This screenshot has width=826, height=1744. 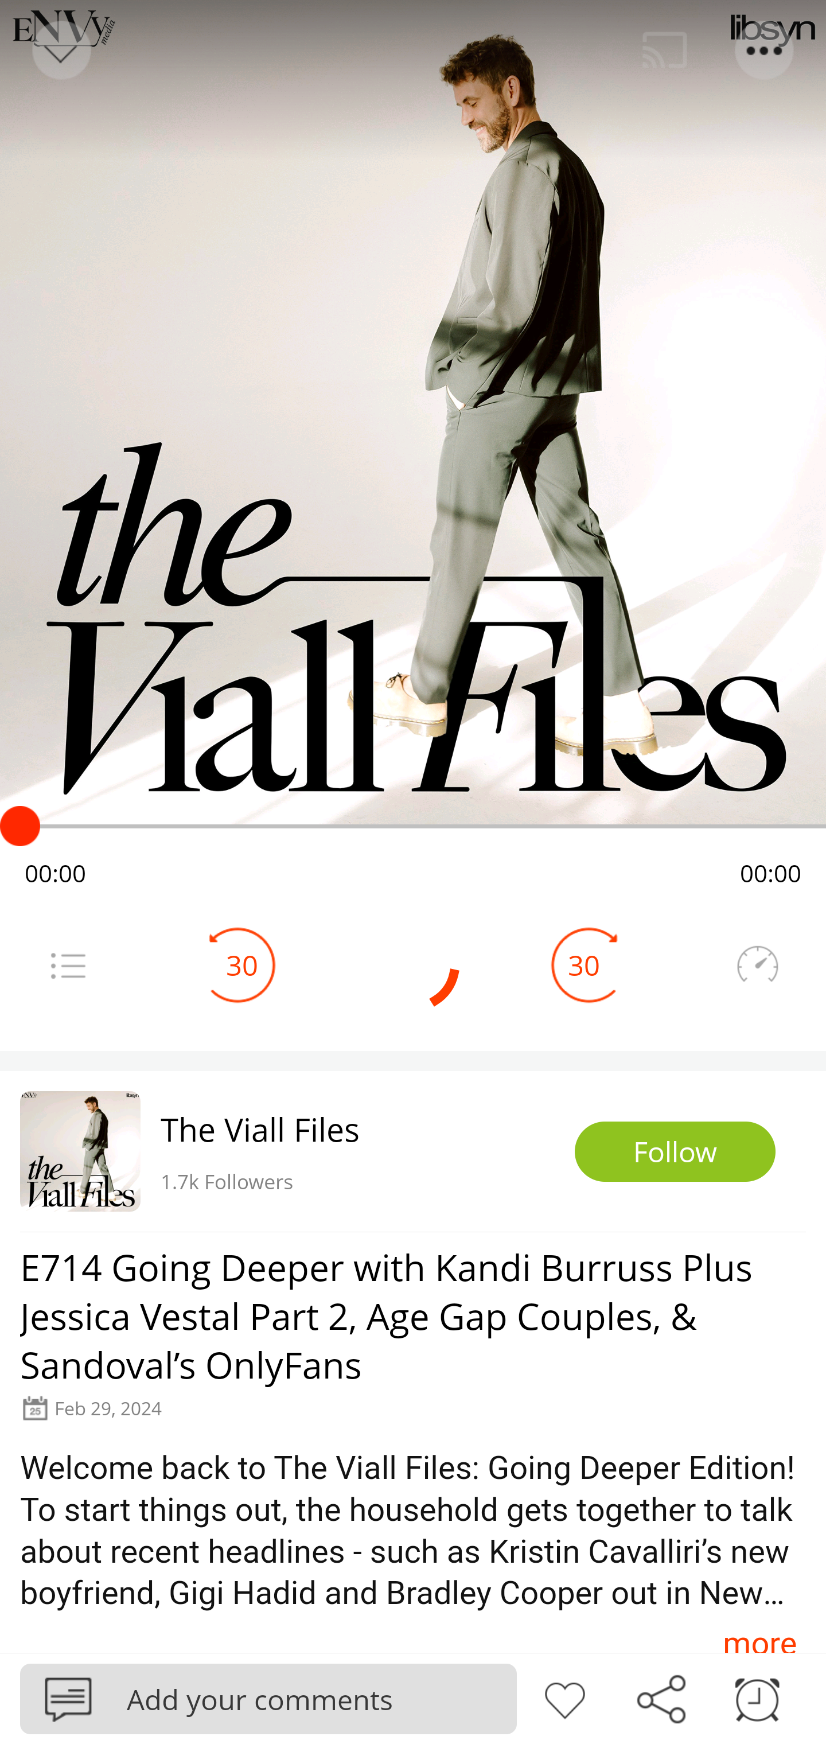 I want to click on The Viall Files 1.7k Followers Follow, so click(x=413, y=1151).